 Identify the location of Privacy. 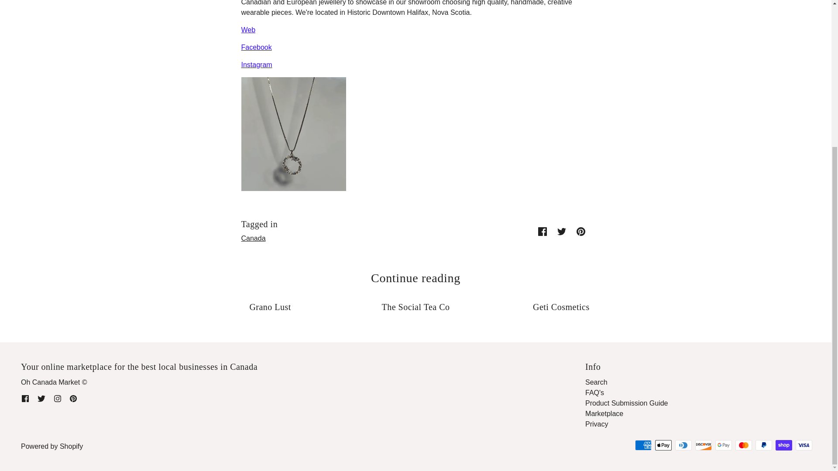
(596, 424).